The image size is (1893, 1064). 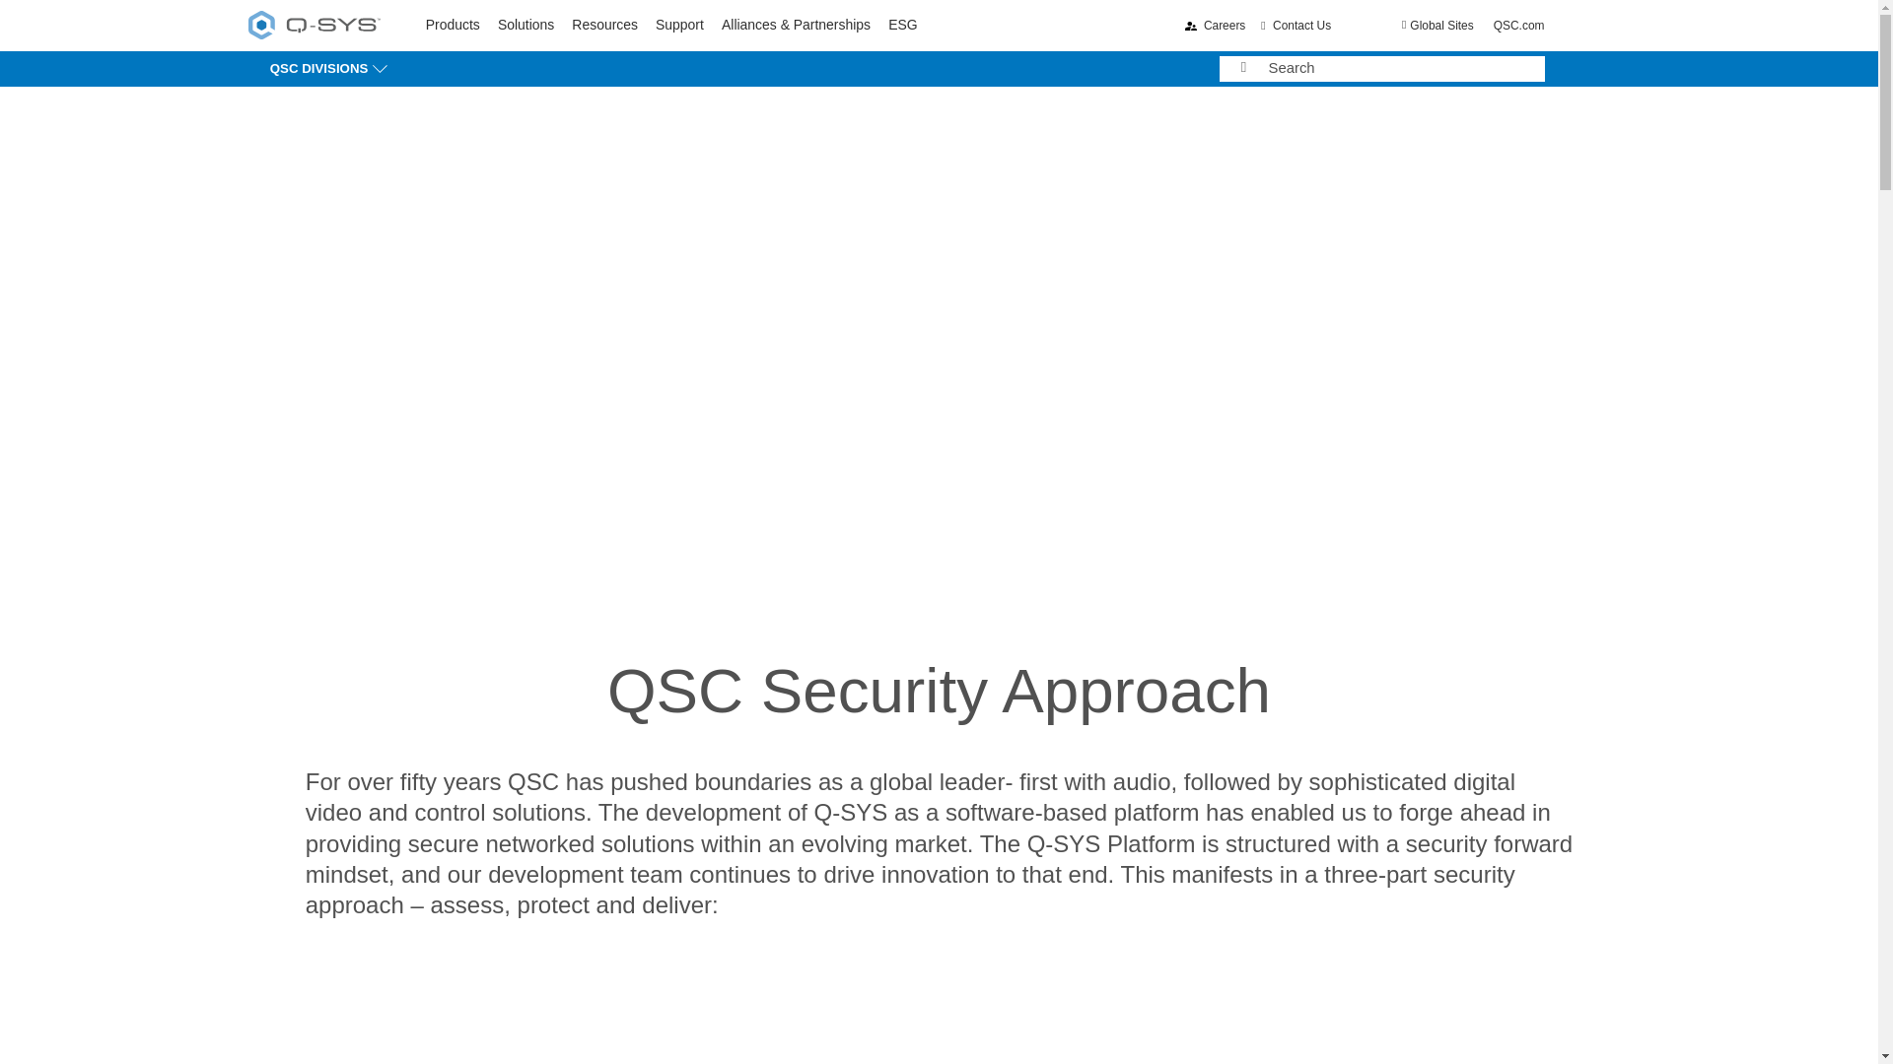 I want to click on ESG, so click(x=901, y=25).